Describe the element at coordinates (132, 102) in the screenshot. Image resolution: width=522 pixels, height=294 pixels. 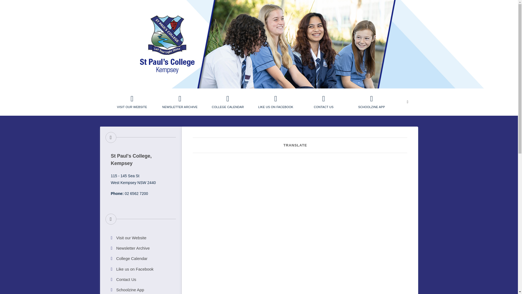
I see `Visit our Website` at that location.